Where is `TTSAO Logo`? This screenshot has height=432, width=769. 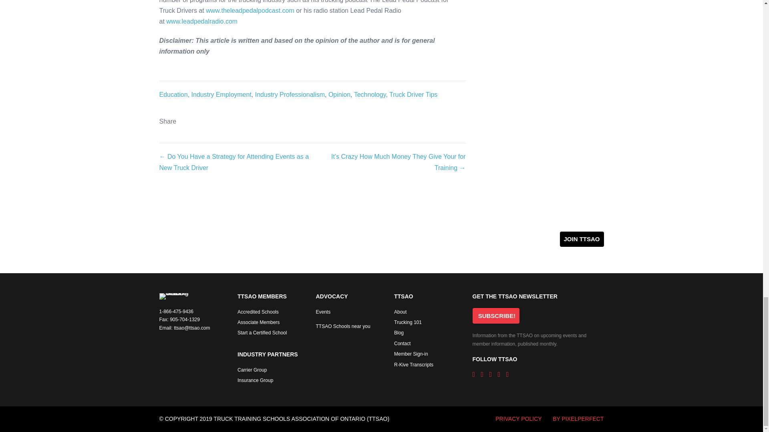
TTSAO Logo is located at coordinates (174, 296).